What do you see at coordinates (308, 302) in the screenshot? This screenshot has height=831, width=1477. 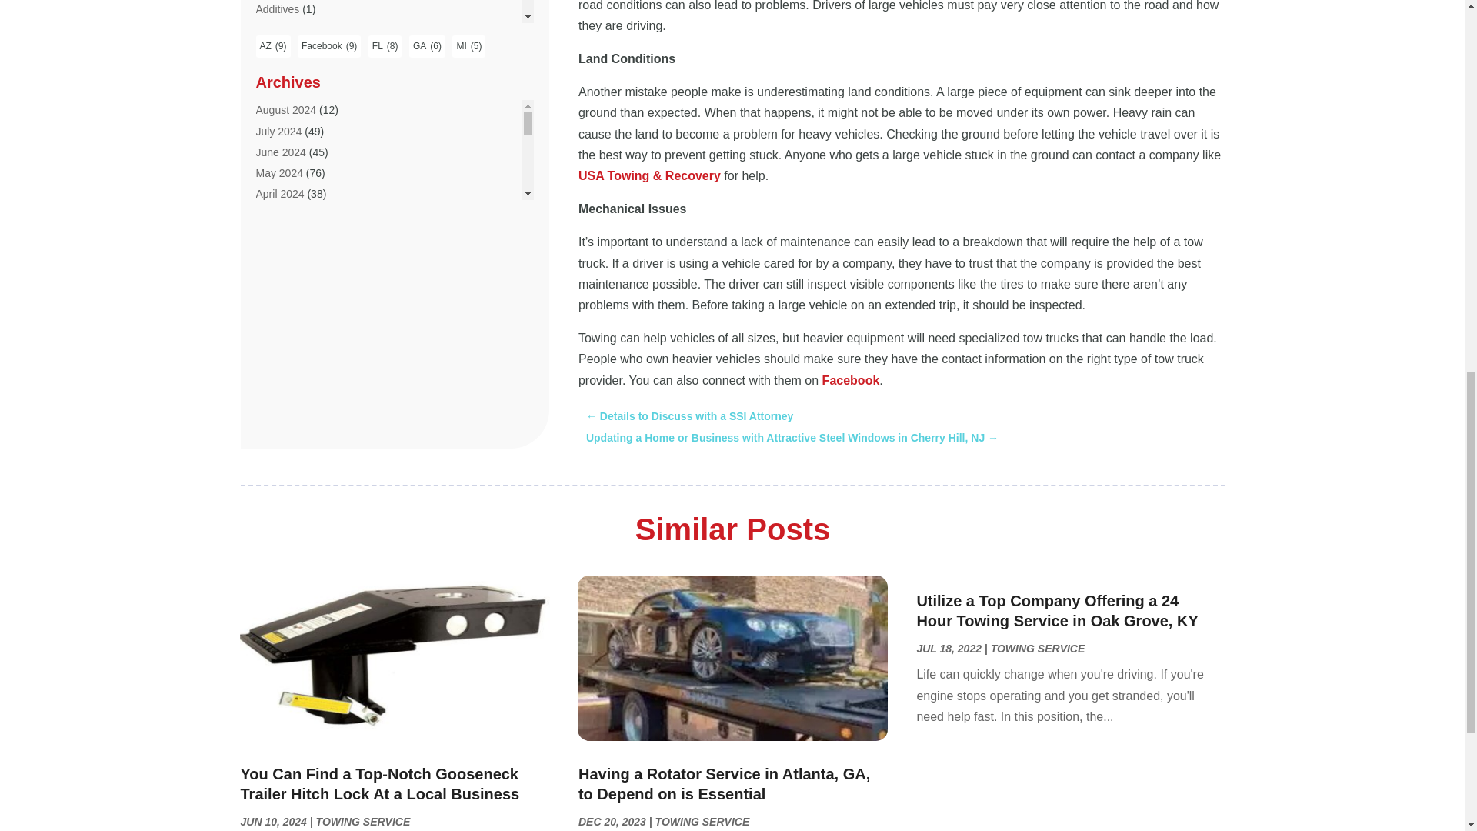 I see `Airport Shuttle Service` at bounding box center [308, 302].